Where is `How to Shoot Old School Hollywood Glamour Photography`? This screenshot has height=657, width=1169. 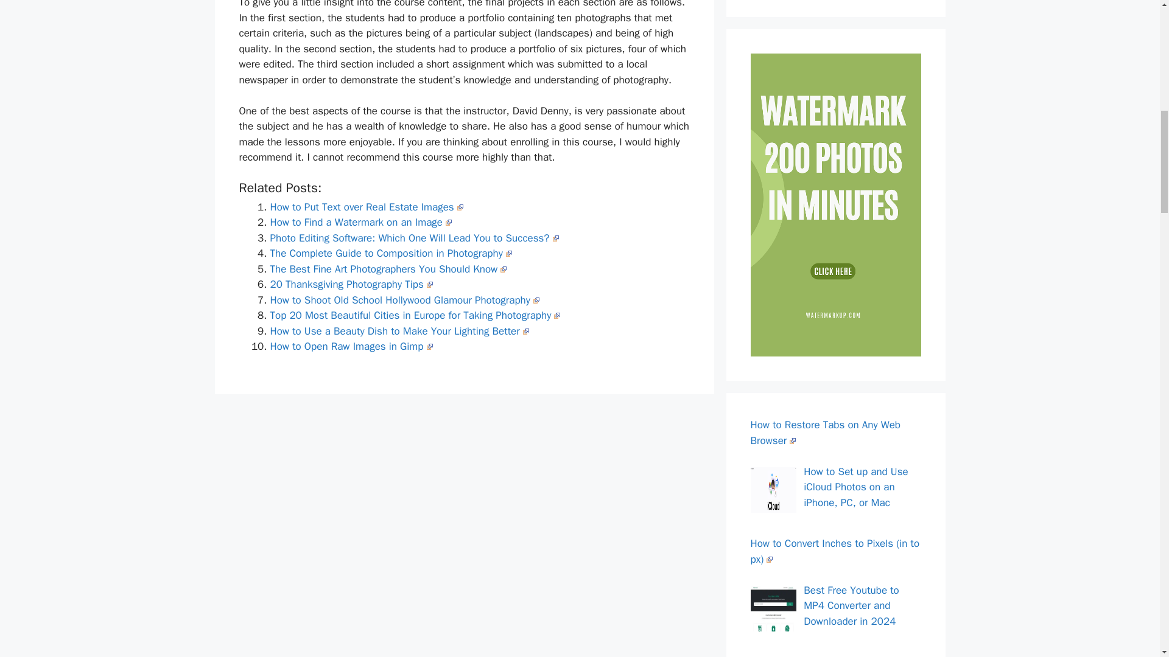 How to Shoot Old School Hollywood Glamour Photography is located at coordinates (405, 300).